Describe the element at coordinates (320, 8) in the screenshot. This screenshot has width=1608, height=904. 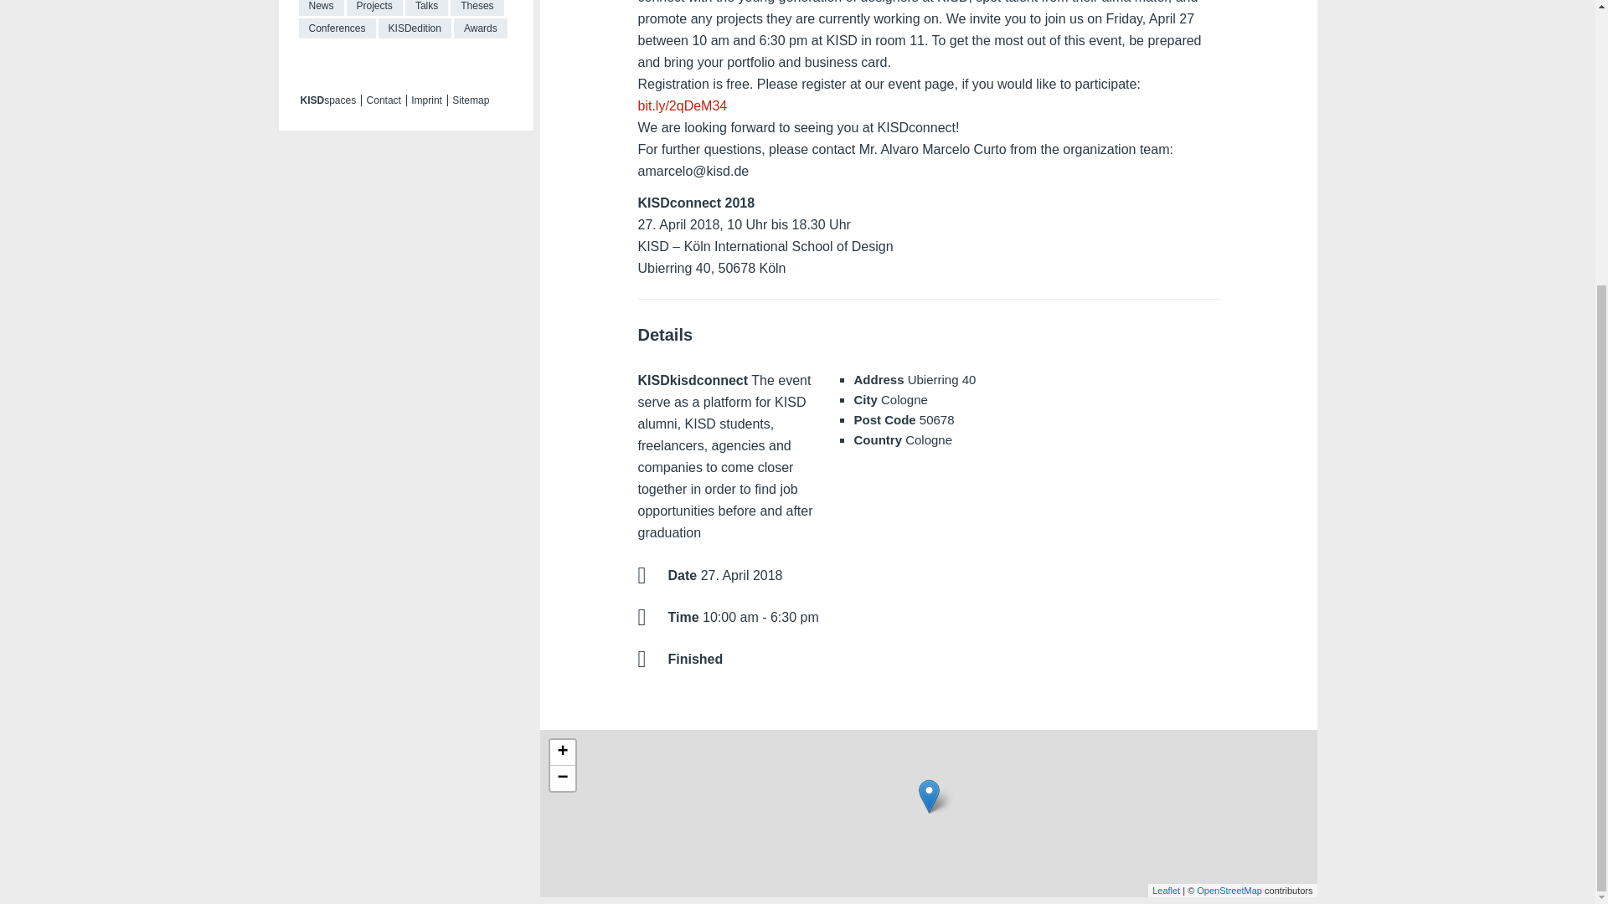
I see `News` at that location.